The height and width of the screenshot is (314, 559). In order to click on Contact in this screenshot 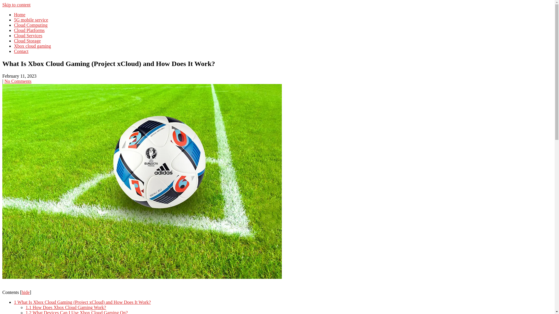, I will do `click(21, 51)`.